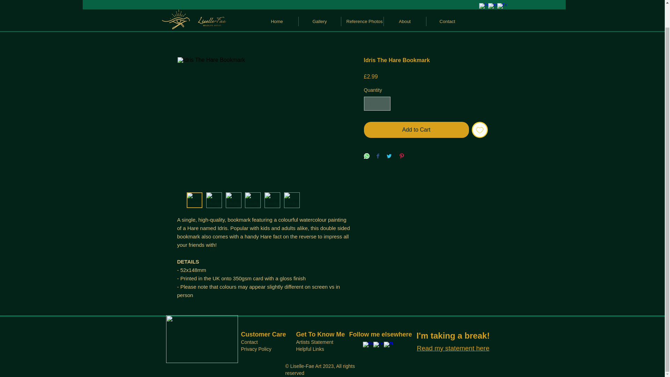 The image size is (670, 377). What do you see at coordinates (314, 342) in the screenshot?
I see `Artists Statement` at bounding box center [314, 342].